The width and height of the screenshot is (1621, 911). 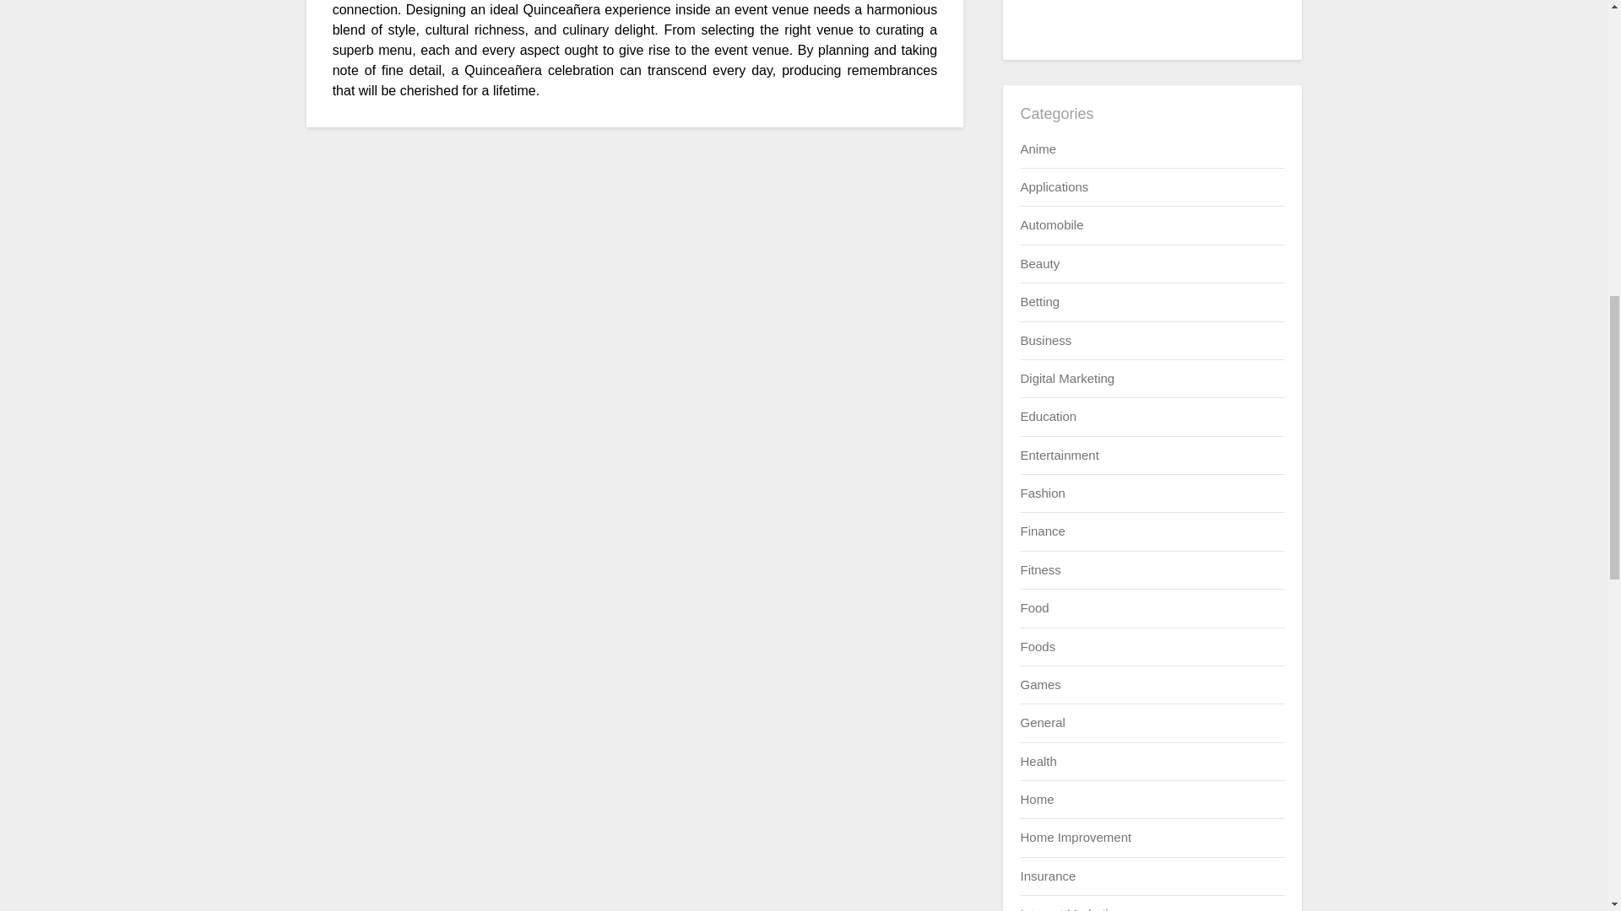 What do you see at coordinates (1047, 416) in the screenshot?
I see `Education` at bounding box center [1047, 416].